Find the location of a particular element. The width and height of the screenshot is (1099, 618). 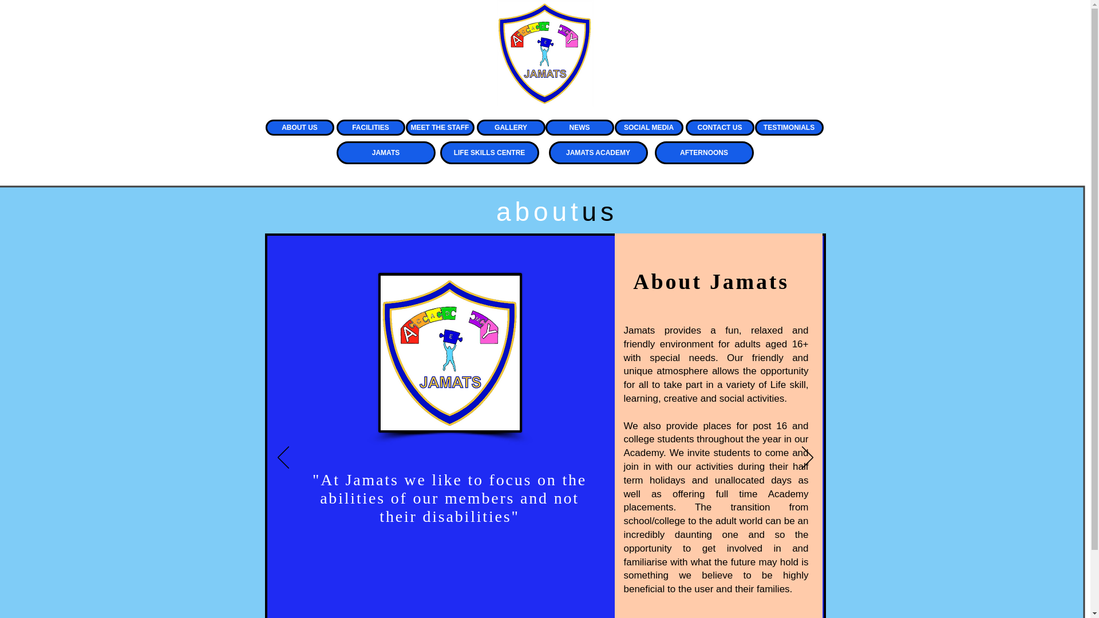

ABOUT US is located at coordinates (300, 127).